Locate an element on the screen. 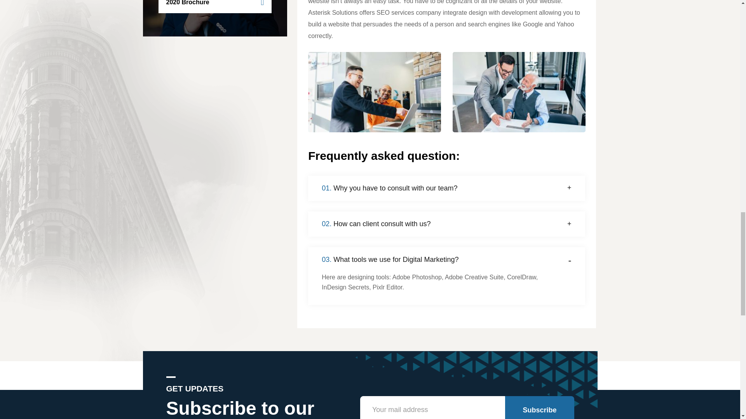 The height and width of the screenshot is (419, 746). intime-01 is located at coordinates (374, 92).